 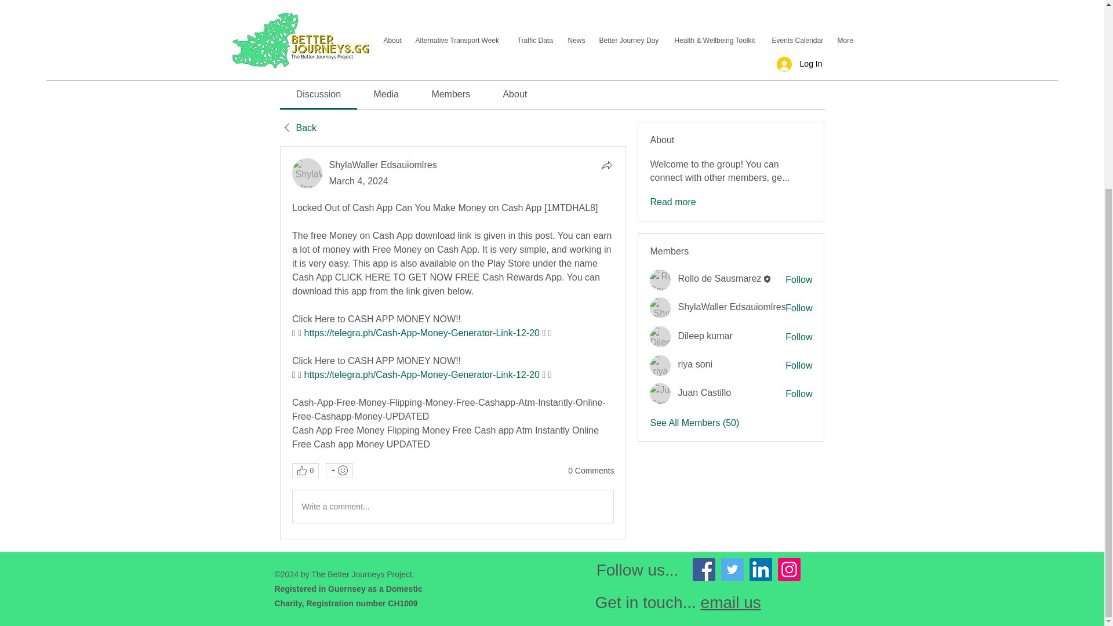 What do you see at coordinates (799, 279) in the screenshot?
I see `Follow` at bounding box center [799, 279].